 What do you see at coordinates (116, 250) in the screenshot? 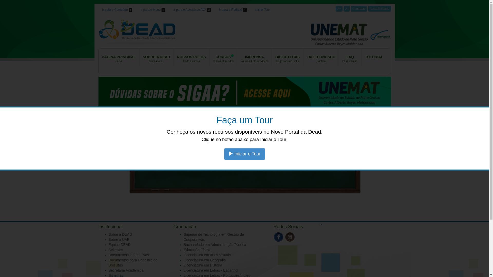
I see `Seletivos` at bounding box center [116, 250].